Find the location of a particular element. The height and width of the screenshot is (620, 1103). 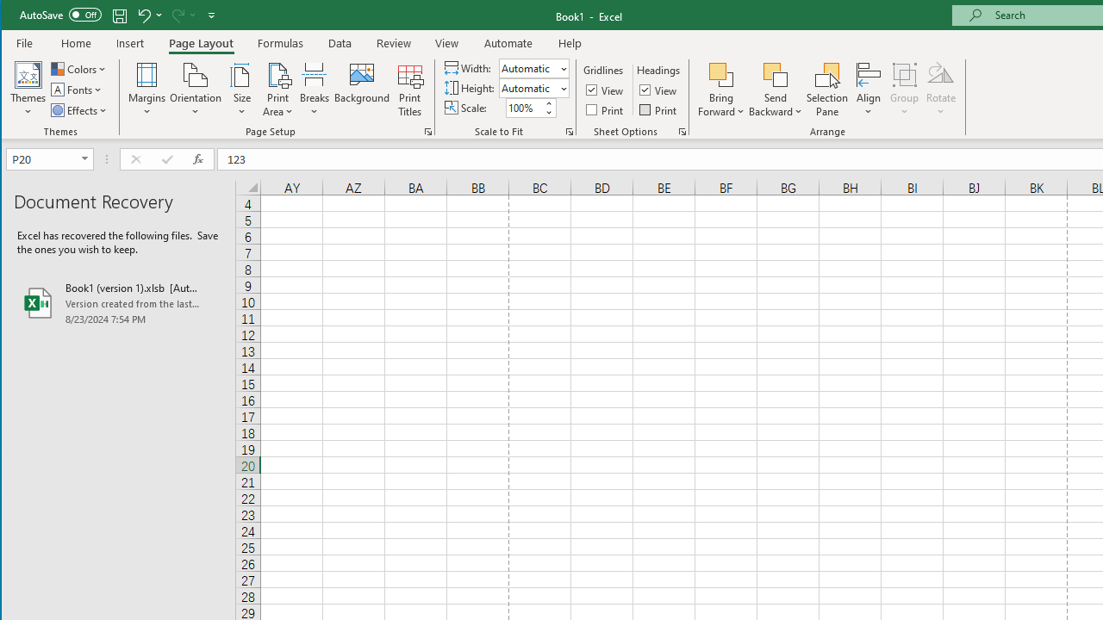

Margins is located at coordinates (146, 90).